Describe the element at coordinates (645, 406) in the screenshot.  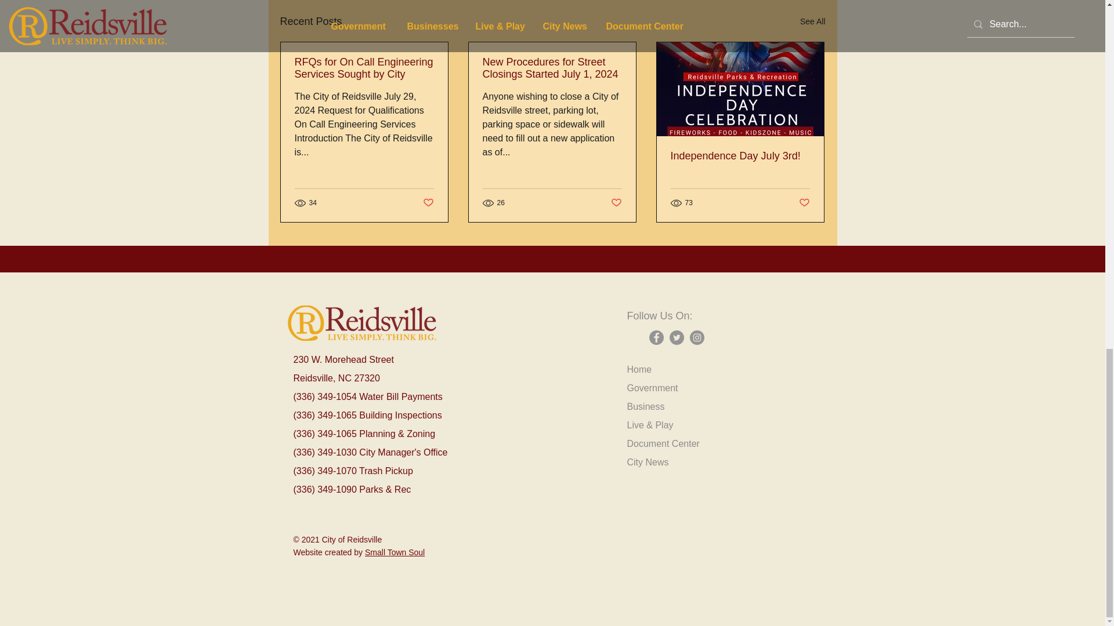
I see `Business` at that location.